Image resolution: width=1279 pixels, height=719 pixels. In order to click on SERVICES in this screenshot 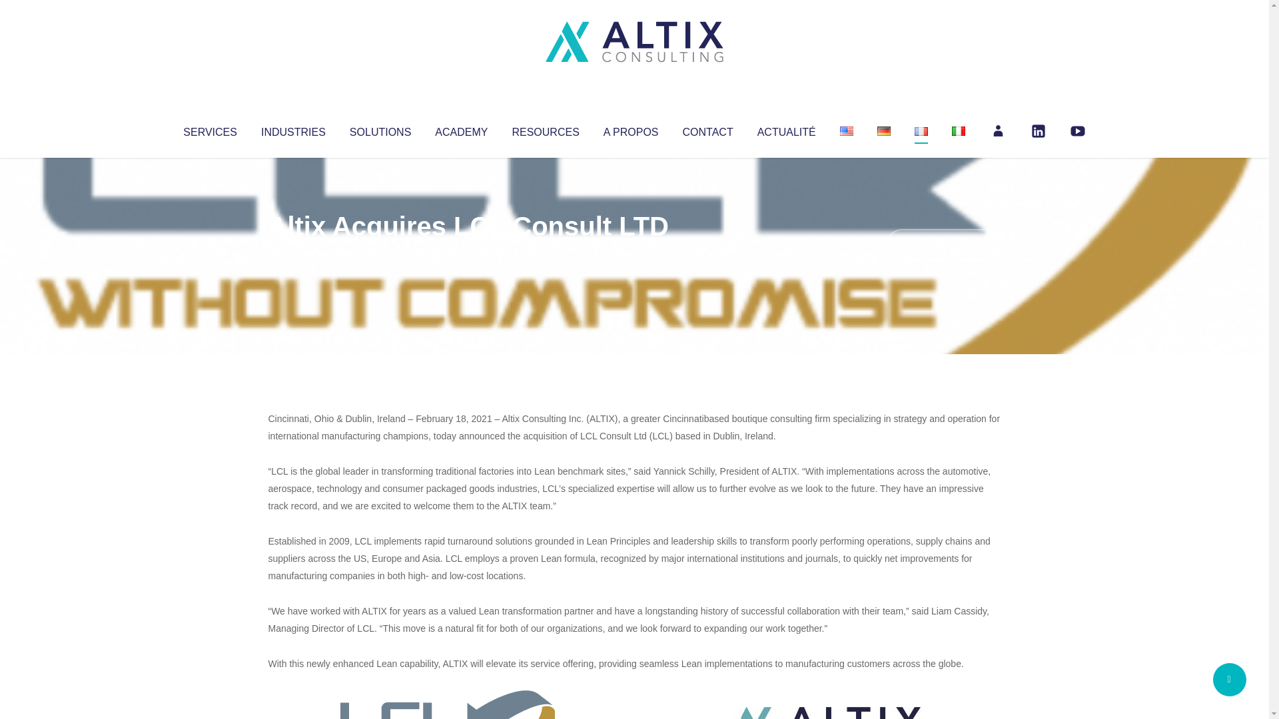, I will do `click(209, 129)`.